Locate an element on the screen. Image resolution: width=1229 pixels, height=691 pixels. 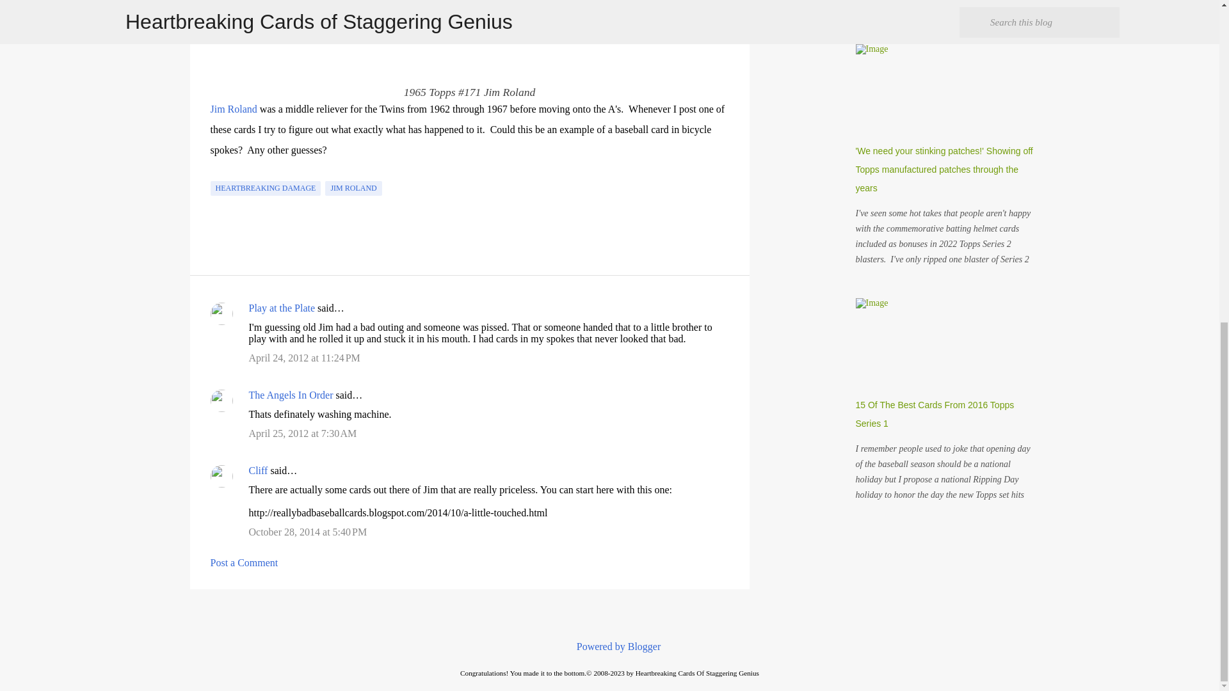
HEARTBREAKING DAMAGE is located at coordinates (265, 188).